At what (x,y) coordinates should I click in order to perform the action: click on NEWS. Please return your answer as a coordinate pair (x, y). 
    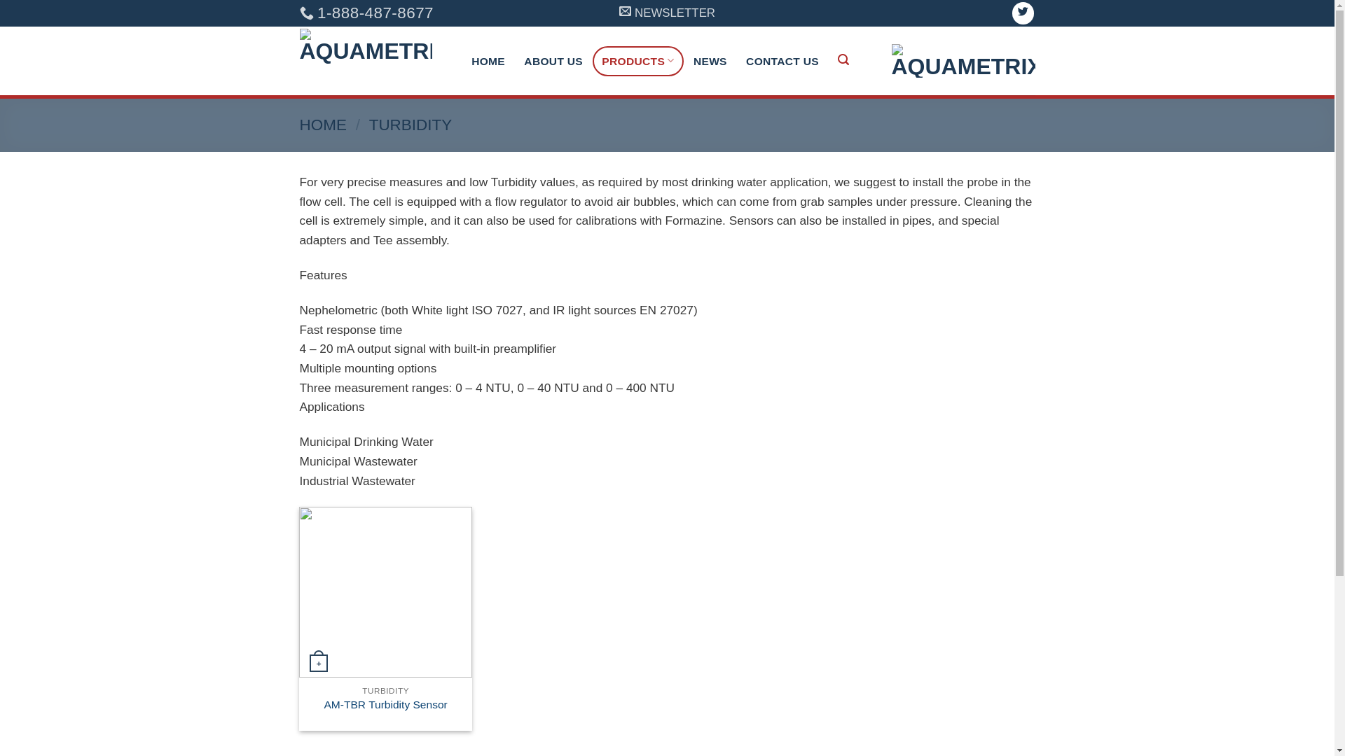
    Looking at the image, I should click on (710, 62).